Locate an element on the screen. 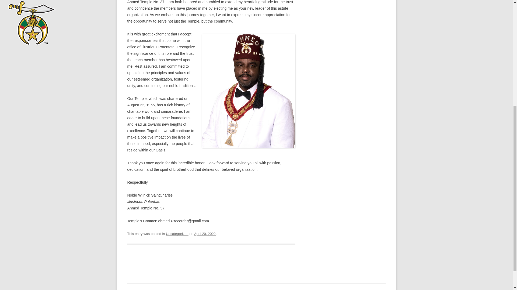 This screenshot has width=517, height=290. April 20, 2022 is located at coordinates (205, 234).